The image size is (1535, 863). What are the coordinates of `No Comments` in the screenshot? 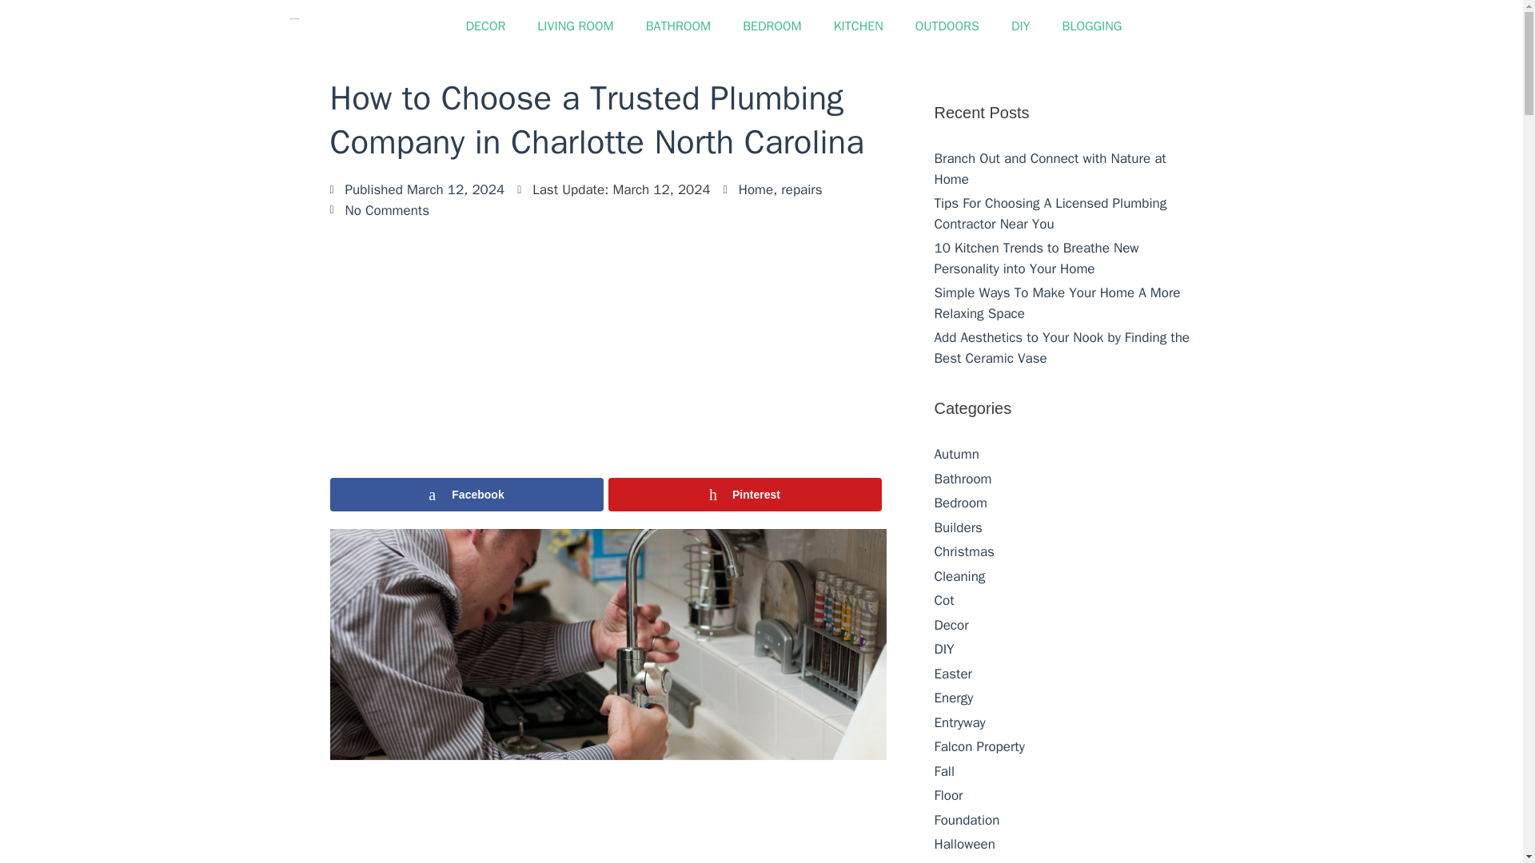 It's located at (379, 210).